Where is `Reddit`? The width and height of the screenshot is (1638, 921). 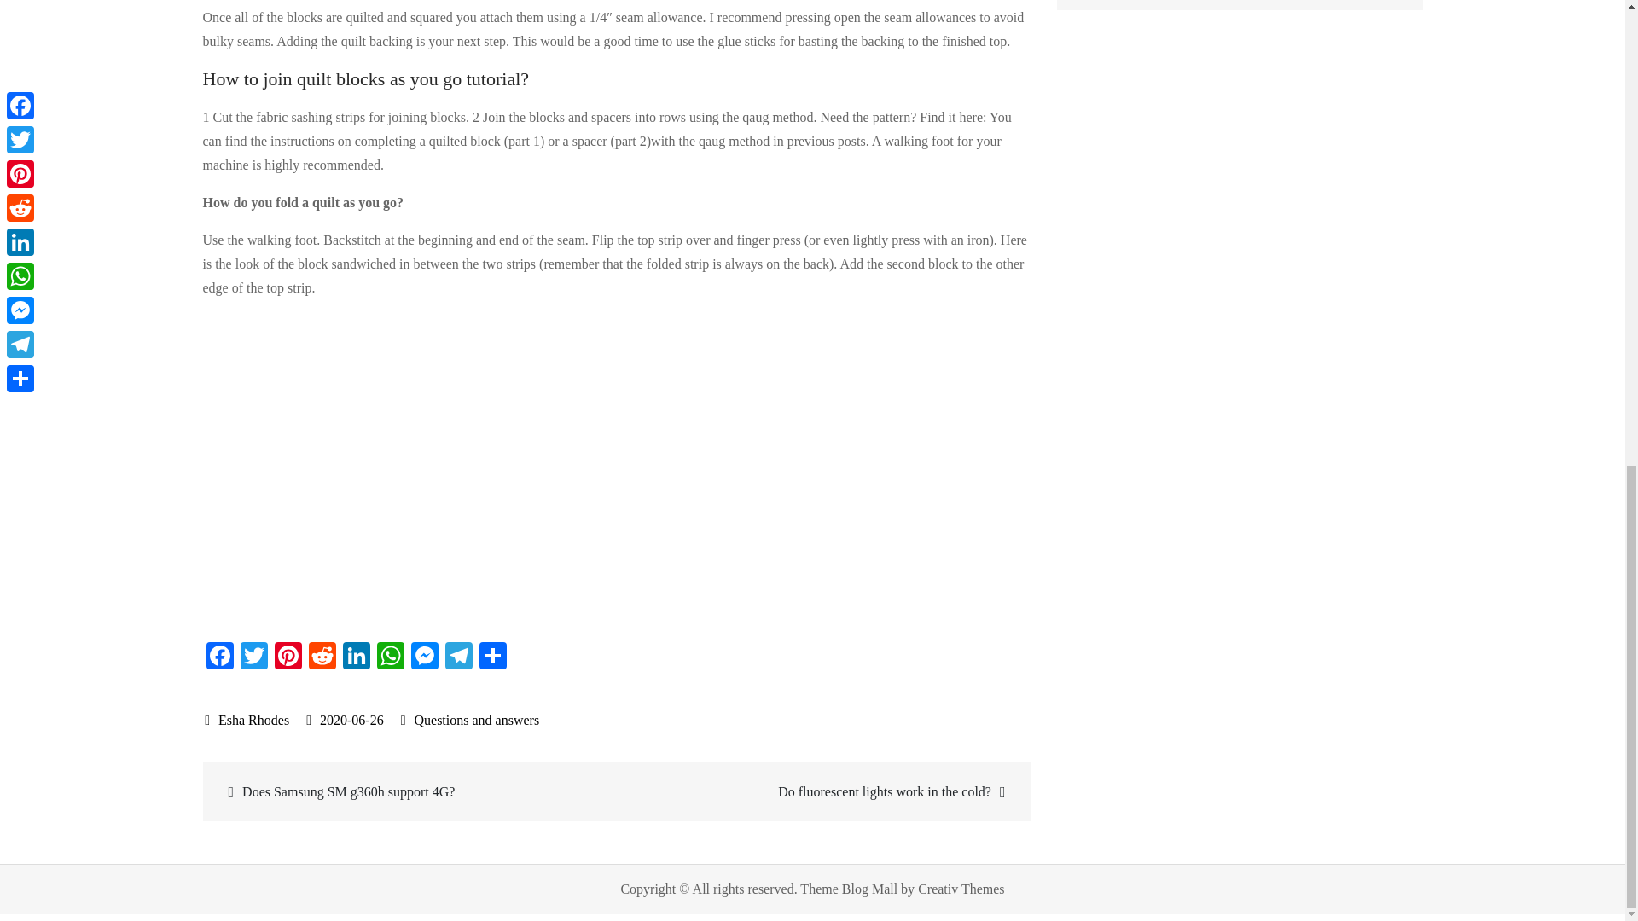 Reddit is located at coordinates (322, 657).